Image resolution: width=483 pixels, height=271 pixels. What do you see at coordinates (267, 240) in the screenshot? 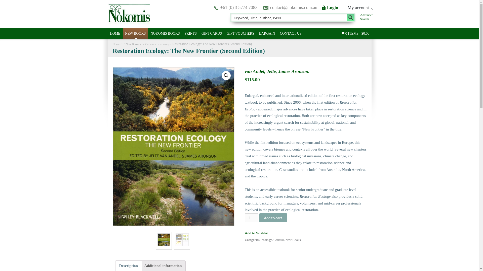
I see `ecology` at bounding box center [267, 240].